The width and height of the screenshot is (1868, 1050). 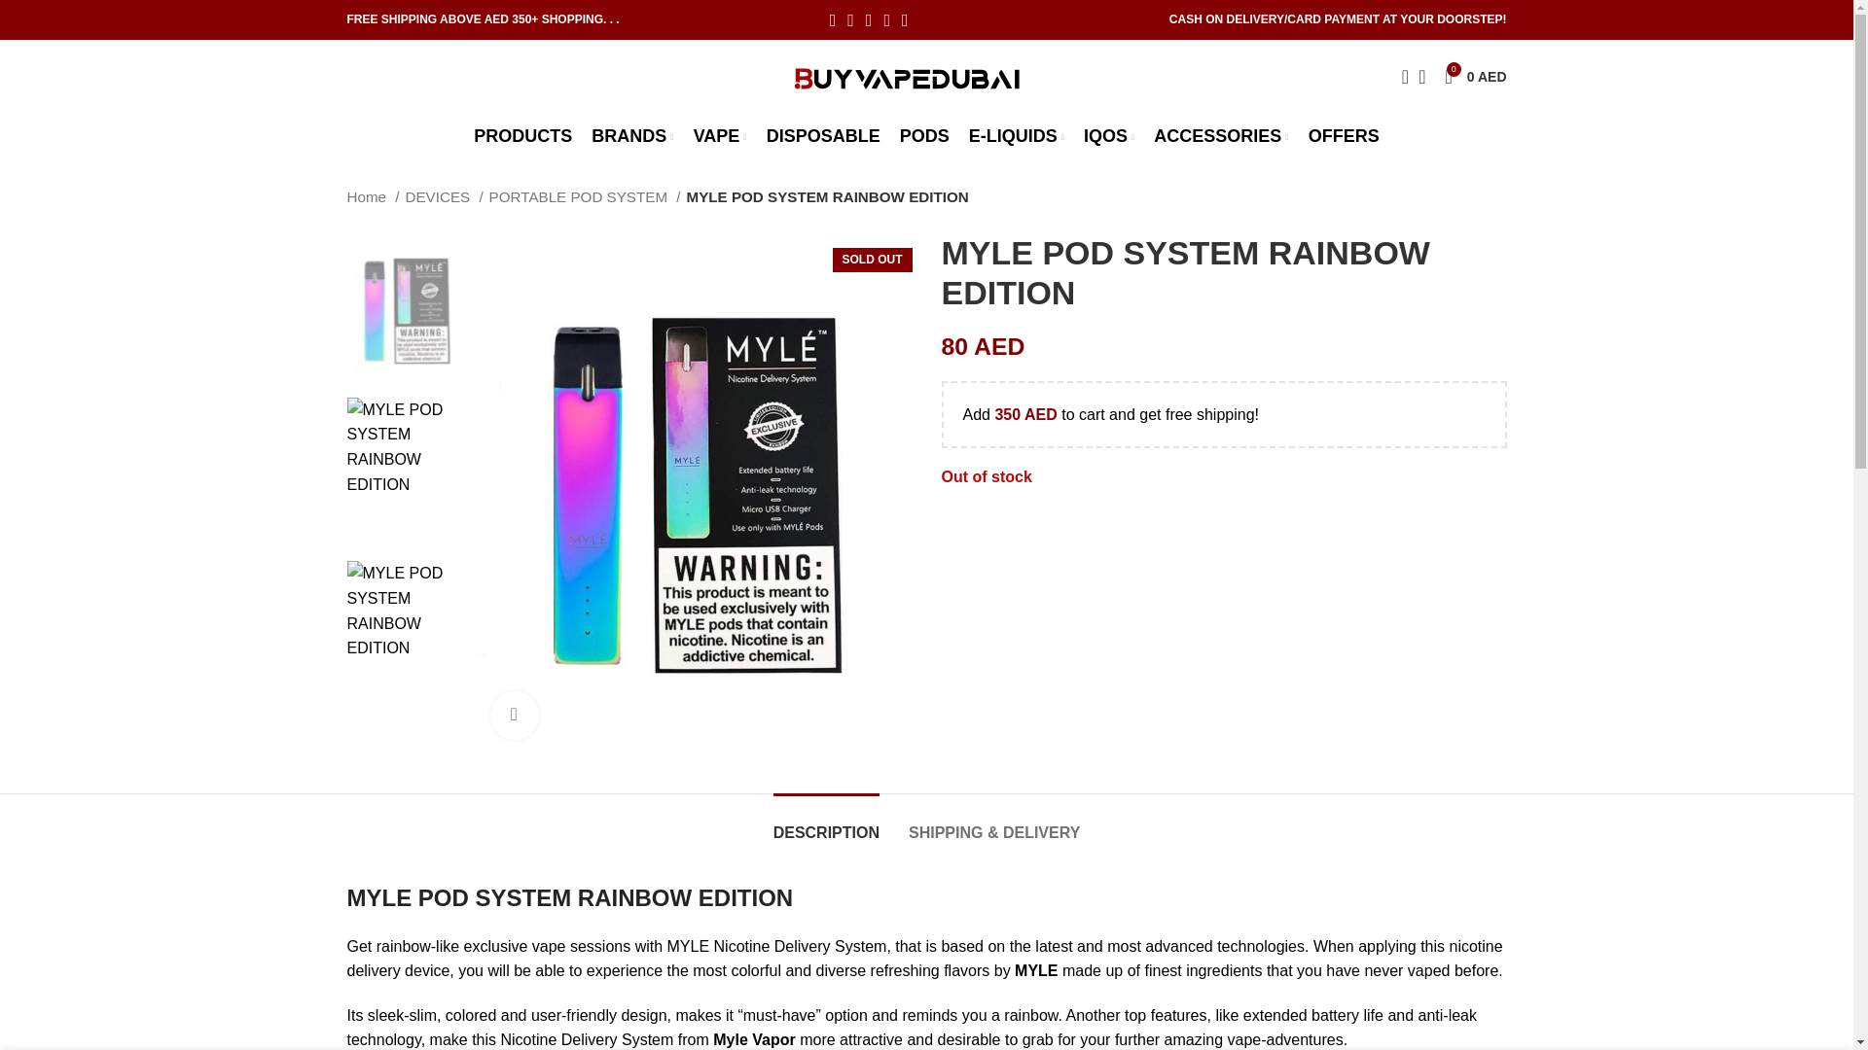 What do you see at coordinates (522, 136) in the screenshot?
I see `IQOS` at bounding box center [522, 136].